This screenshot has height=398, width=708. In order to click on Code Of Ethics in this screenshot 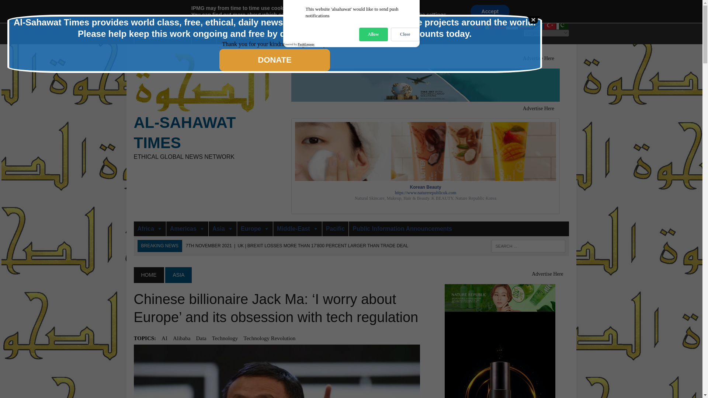, I will do `click(180, 7)`.